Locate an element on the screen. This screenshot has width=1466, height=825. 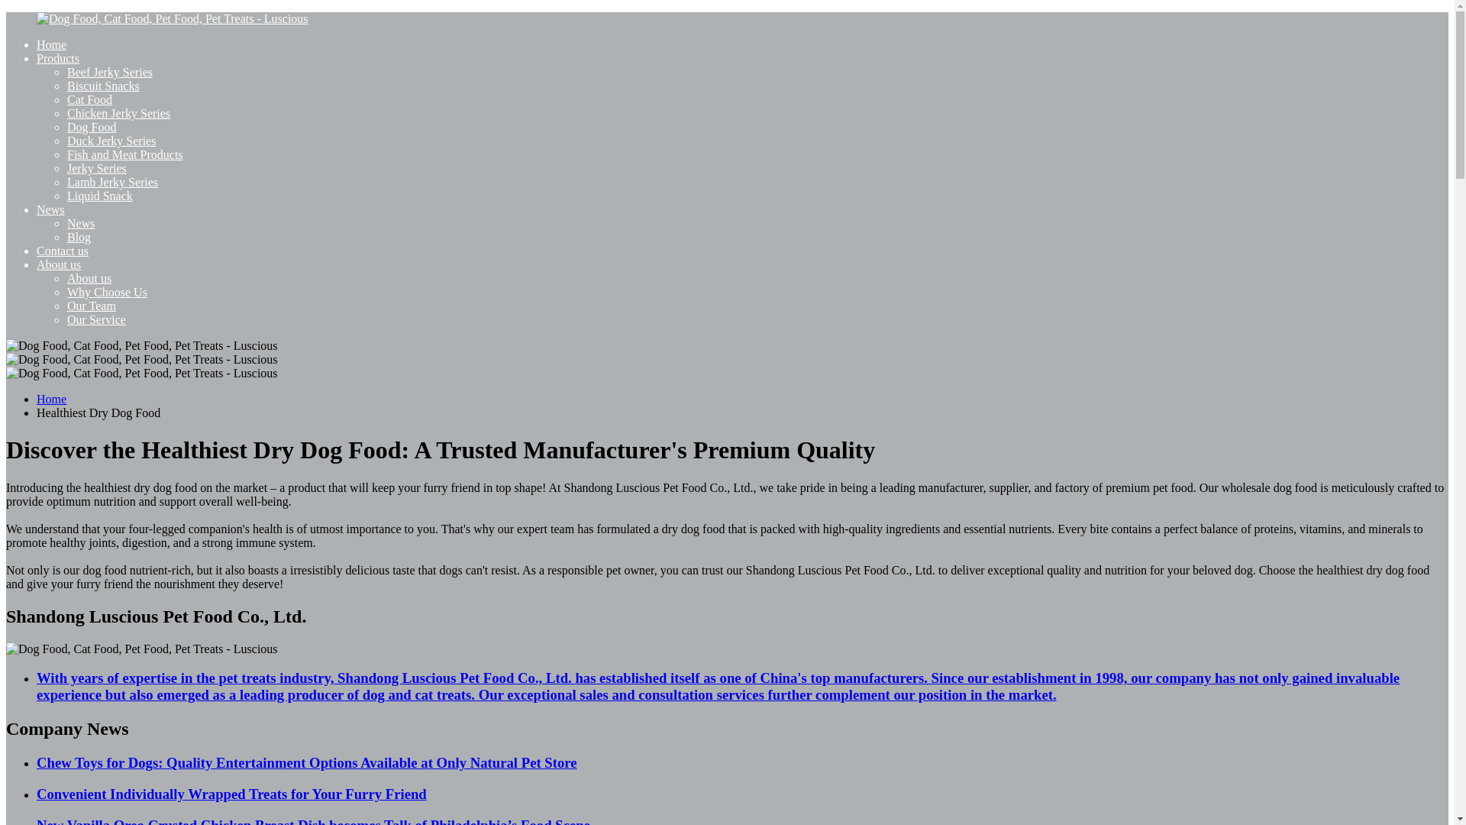
Jerky Series is located at coordinates (96, 168).